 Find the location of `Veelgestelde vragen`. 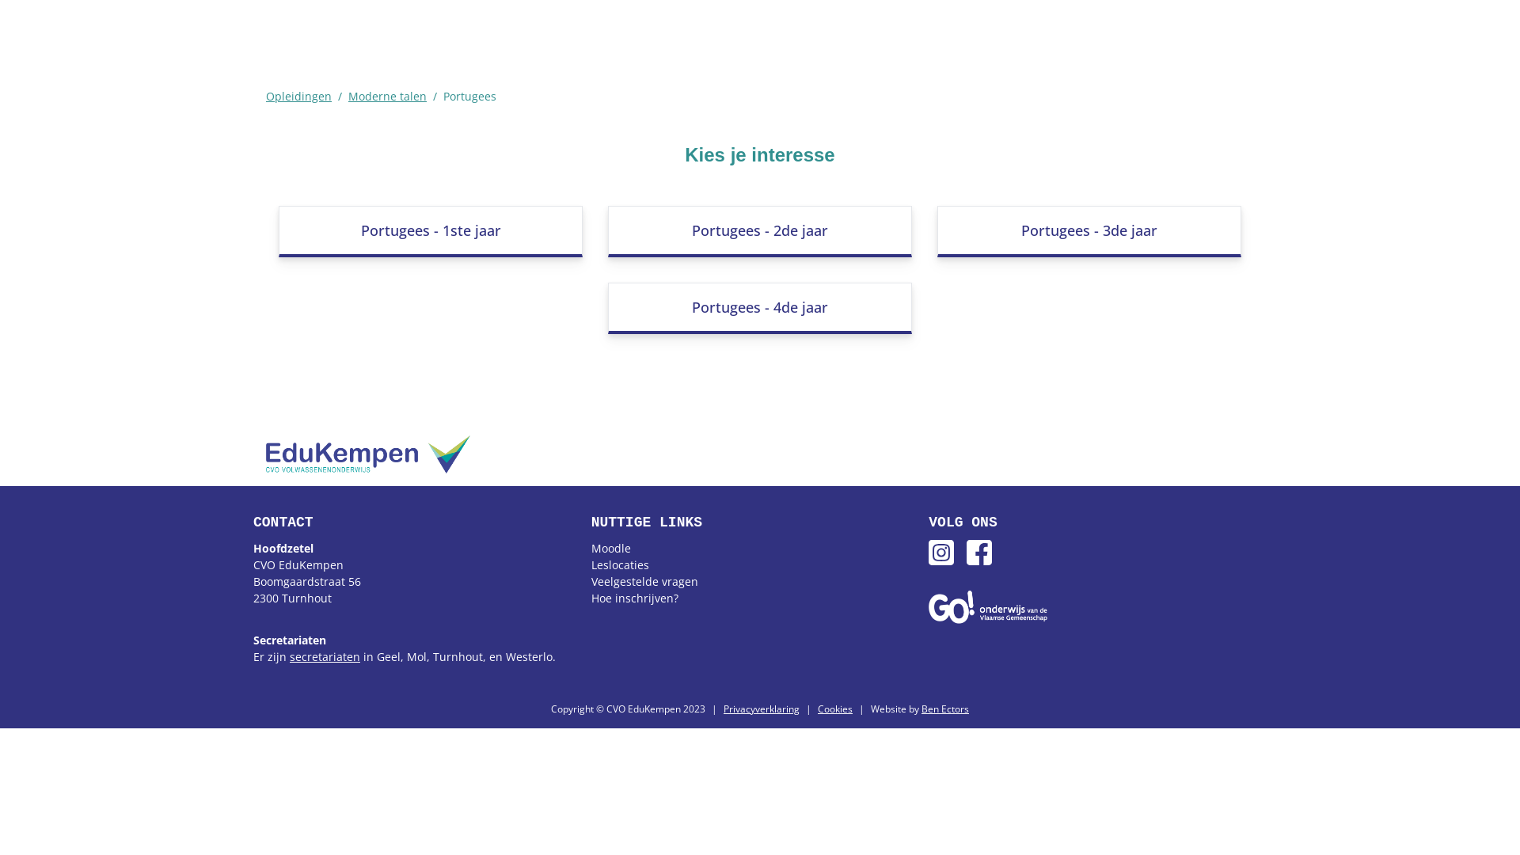

Veelgestelde vragen is located at coordinates (644, 581).